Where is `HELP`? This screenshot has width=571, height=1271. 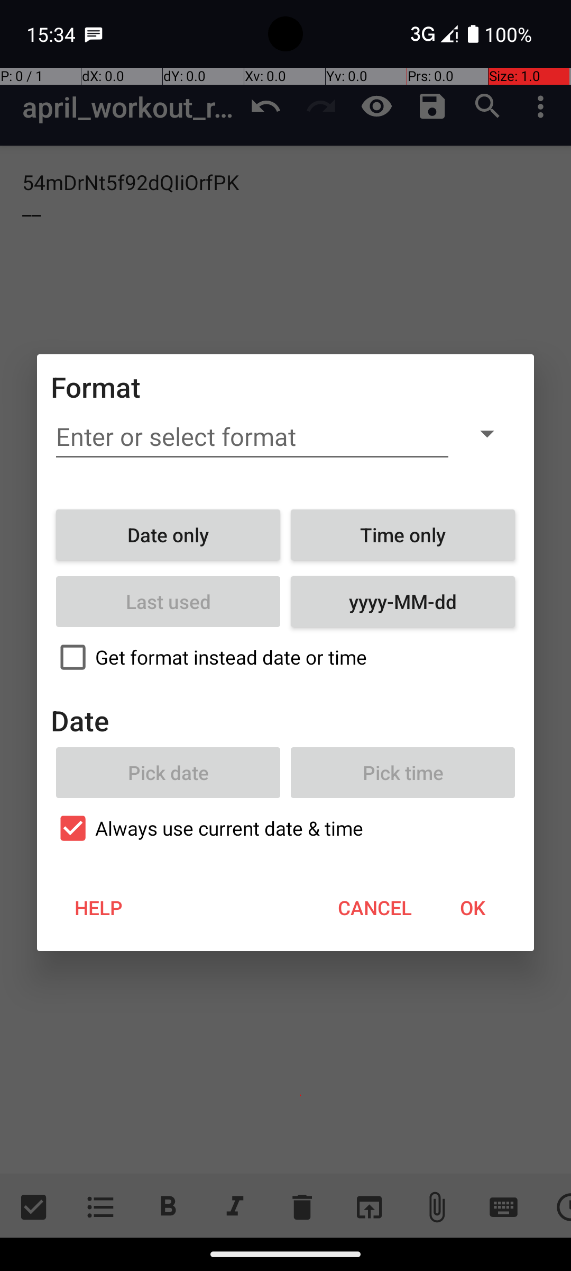
HELP is located at coordinates (98, 908).